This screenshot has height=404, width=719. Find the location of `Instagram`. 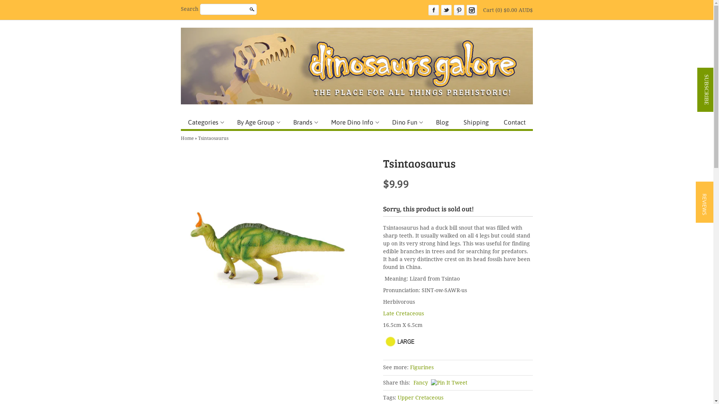

Instagram is located at coordinates (472, 10).